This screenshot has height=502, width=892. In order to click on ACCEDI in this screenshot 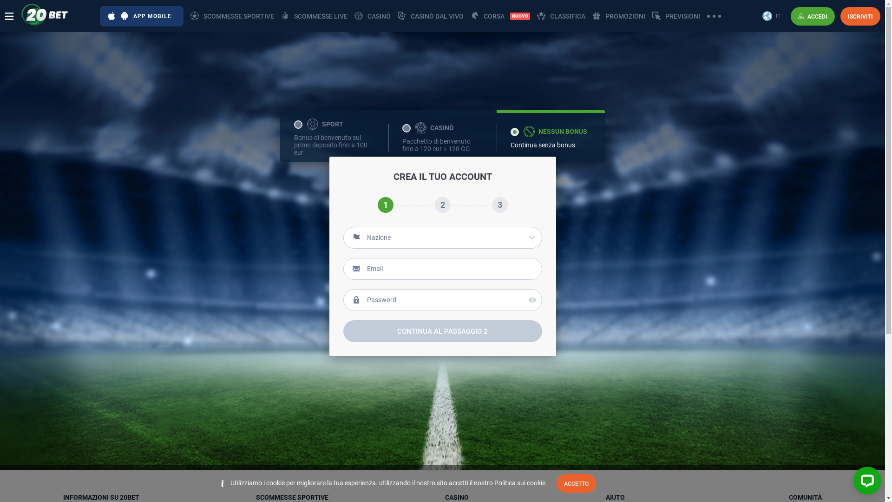, I will do `click(813, 16)`.